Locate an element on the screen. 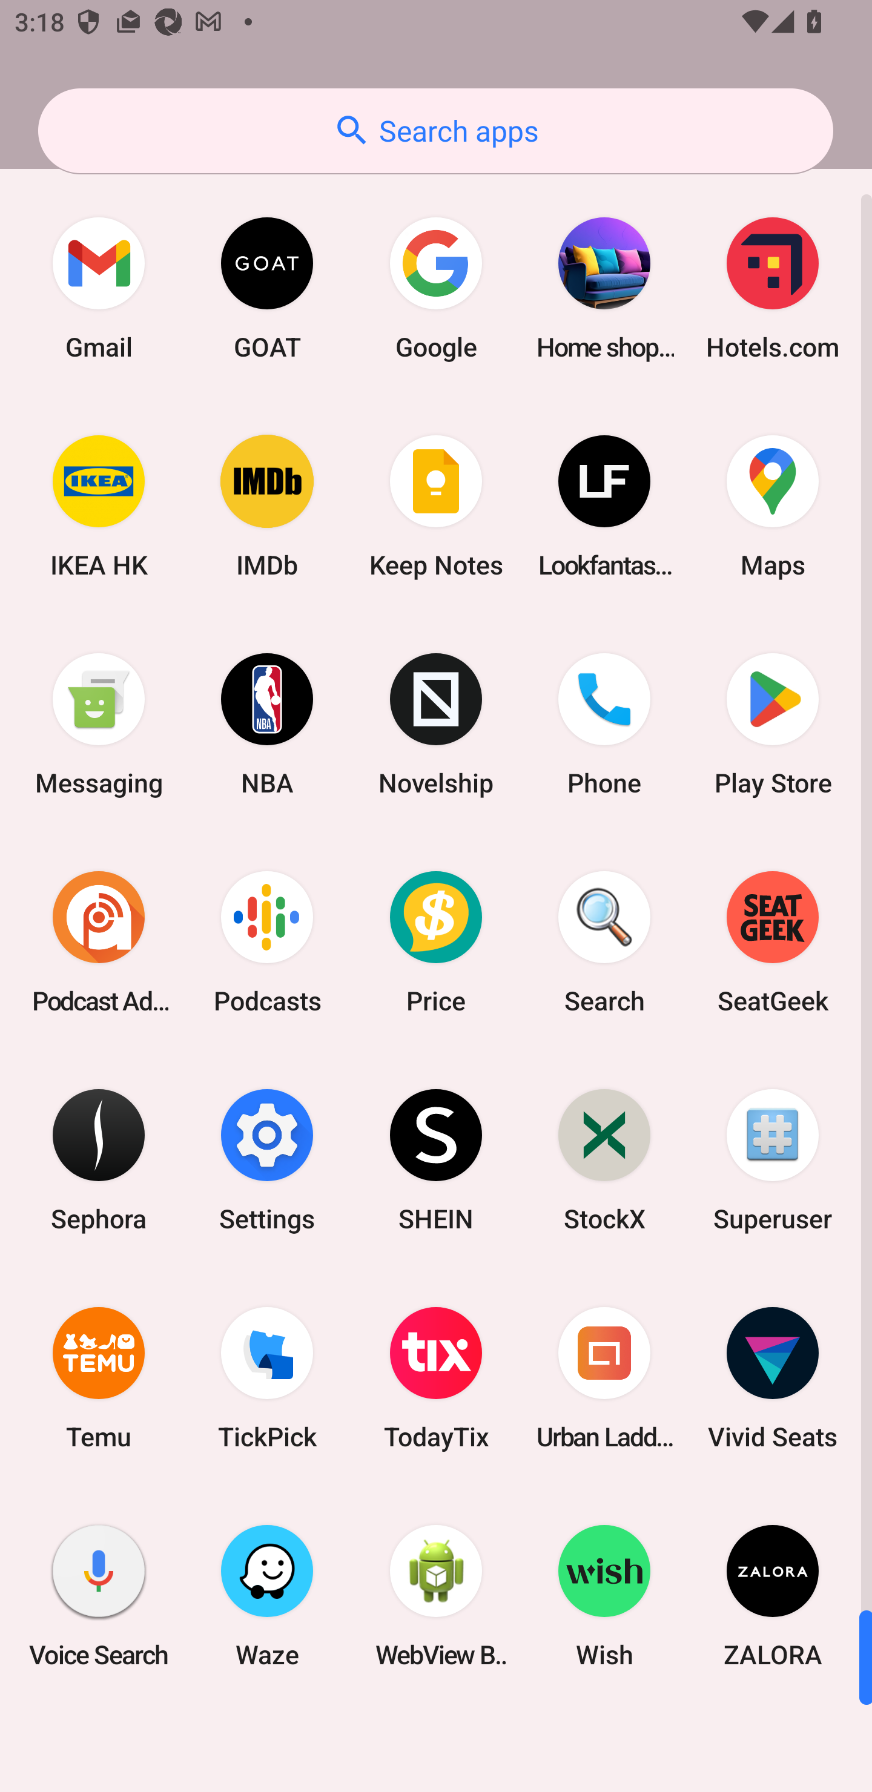 The height and width of the screenshot is (1792, 872). WebView Browser Tester is located at coordinates (436, 1595).